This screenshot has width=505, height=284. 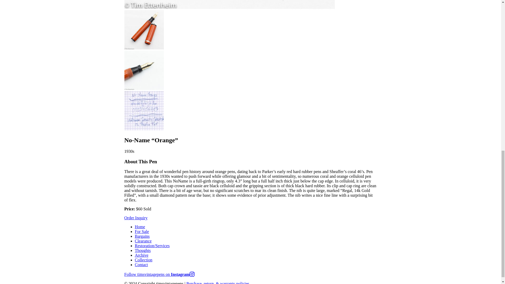 I want to click on Collection, so click(x=144, y=260).